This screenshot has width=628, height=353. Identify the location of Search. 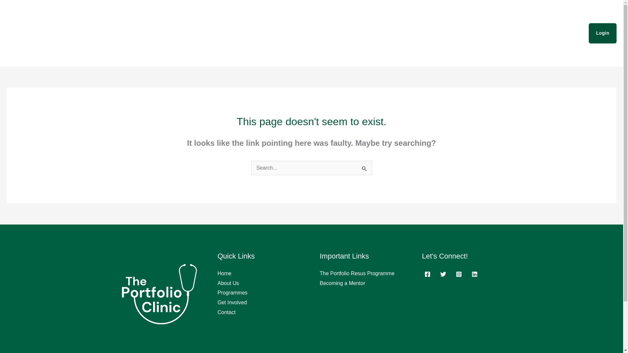
(364, 169).